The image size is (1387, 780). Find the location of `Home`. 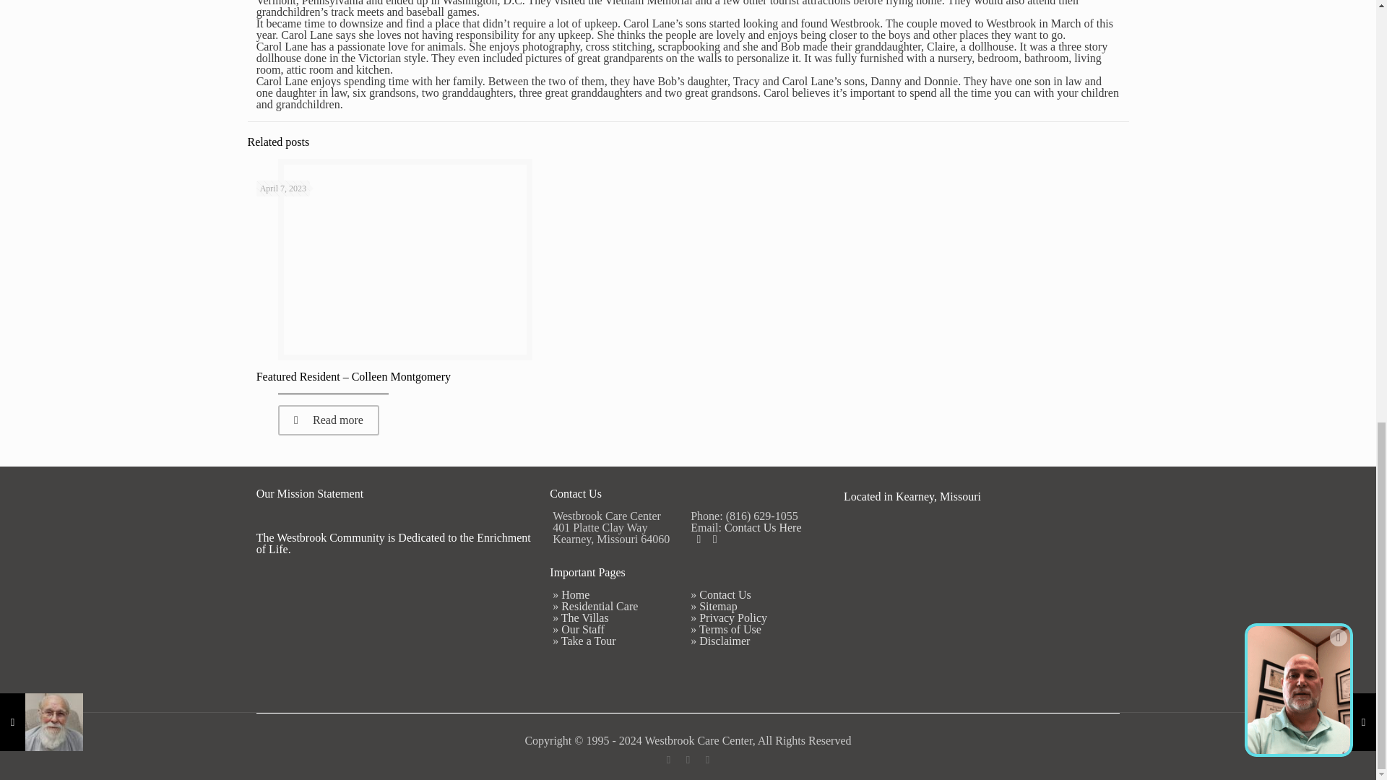

Home is located at coordinates (575, 594).